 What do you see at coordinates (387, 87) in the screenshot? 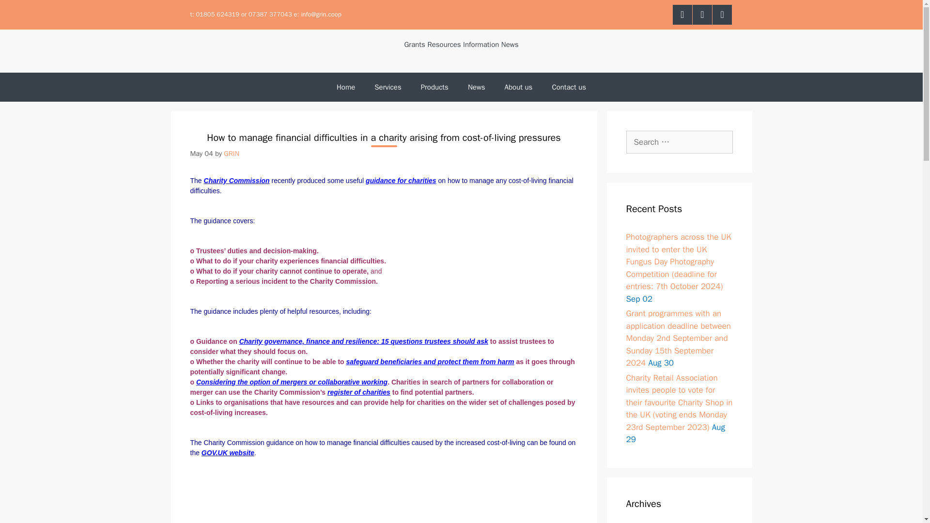
I see `Services` at bounding box center [387, 87].